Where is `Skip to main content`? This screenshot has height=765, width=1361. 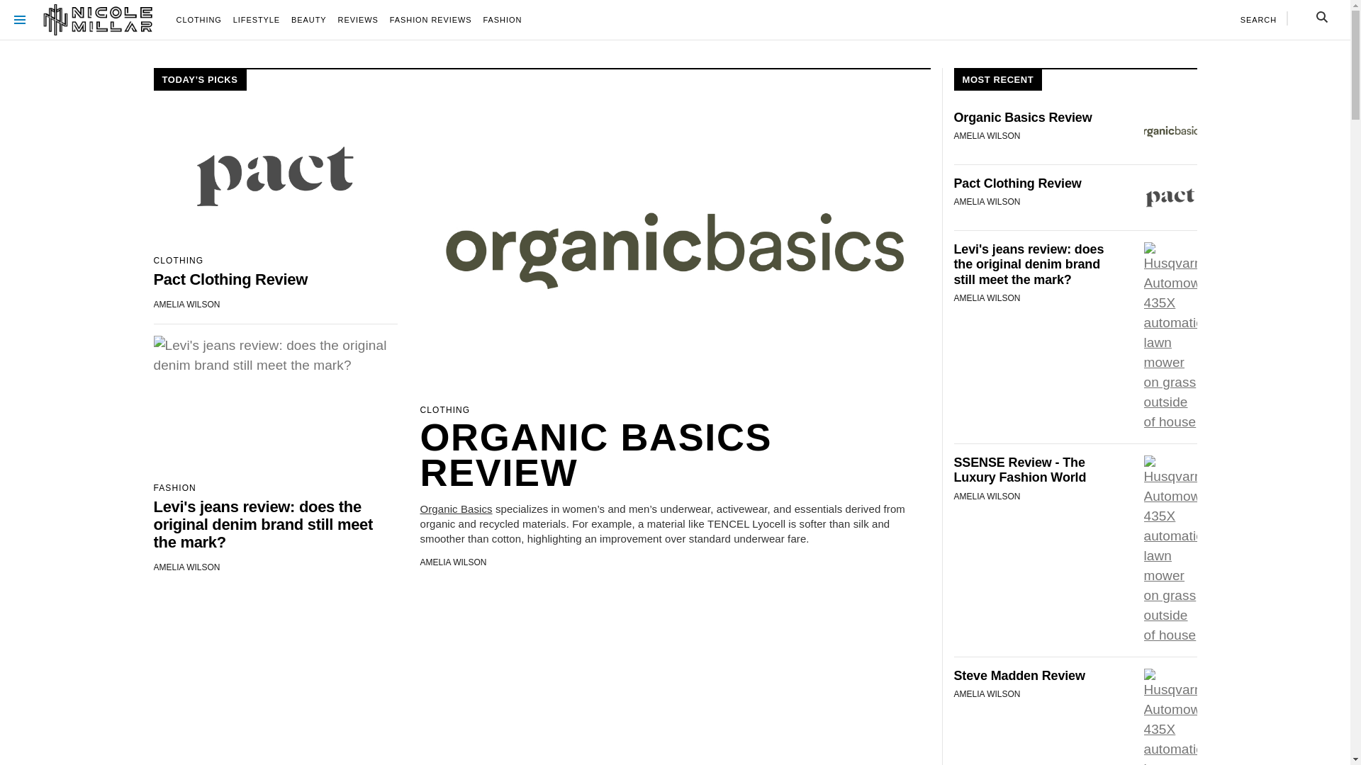
Skip to main content is located at coordinates (0, 40).